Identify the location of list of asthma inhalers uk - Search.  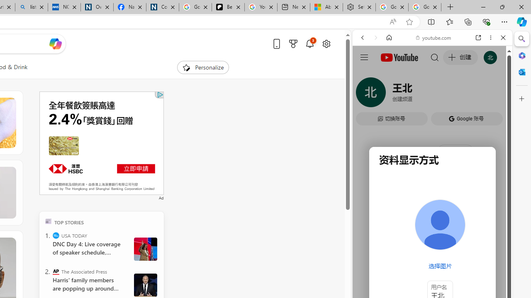
(32, 7).